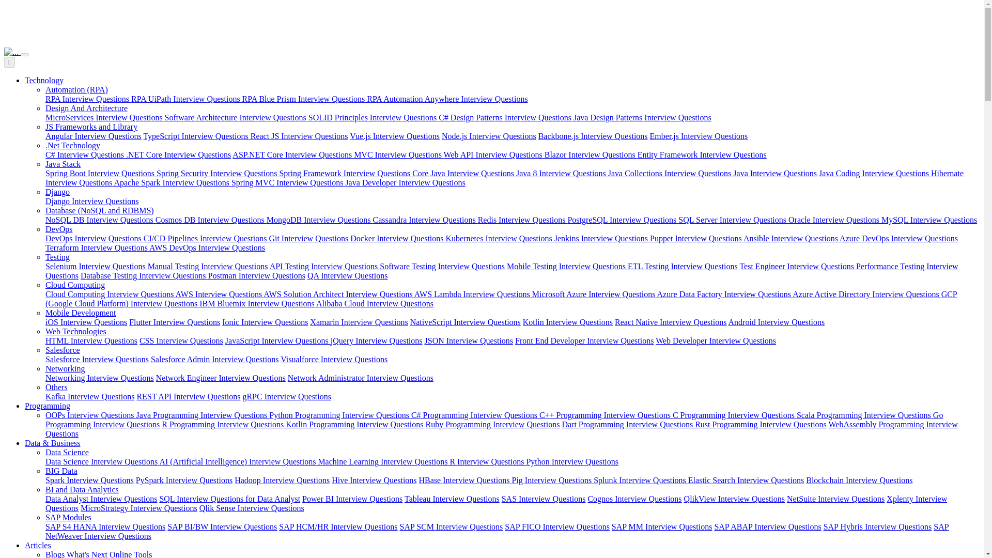 The image size is (992, 558). I want to click on Java Collections Interview Questions, so click(671, 174).